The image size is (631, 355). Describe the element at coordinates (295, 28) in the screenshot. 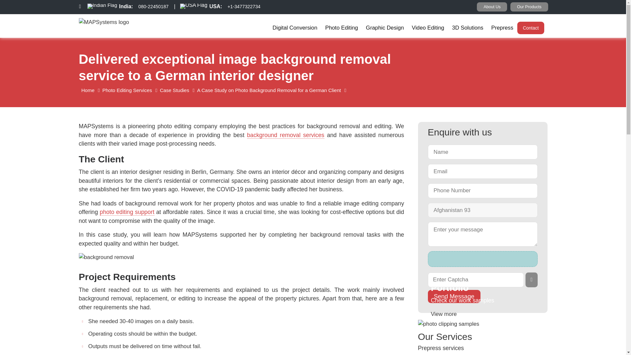

I see `Digital Conversion` at that location.